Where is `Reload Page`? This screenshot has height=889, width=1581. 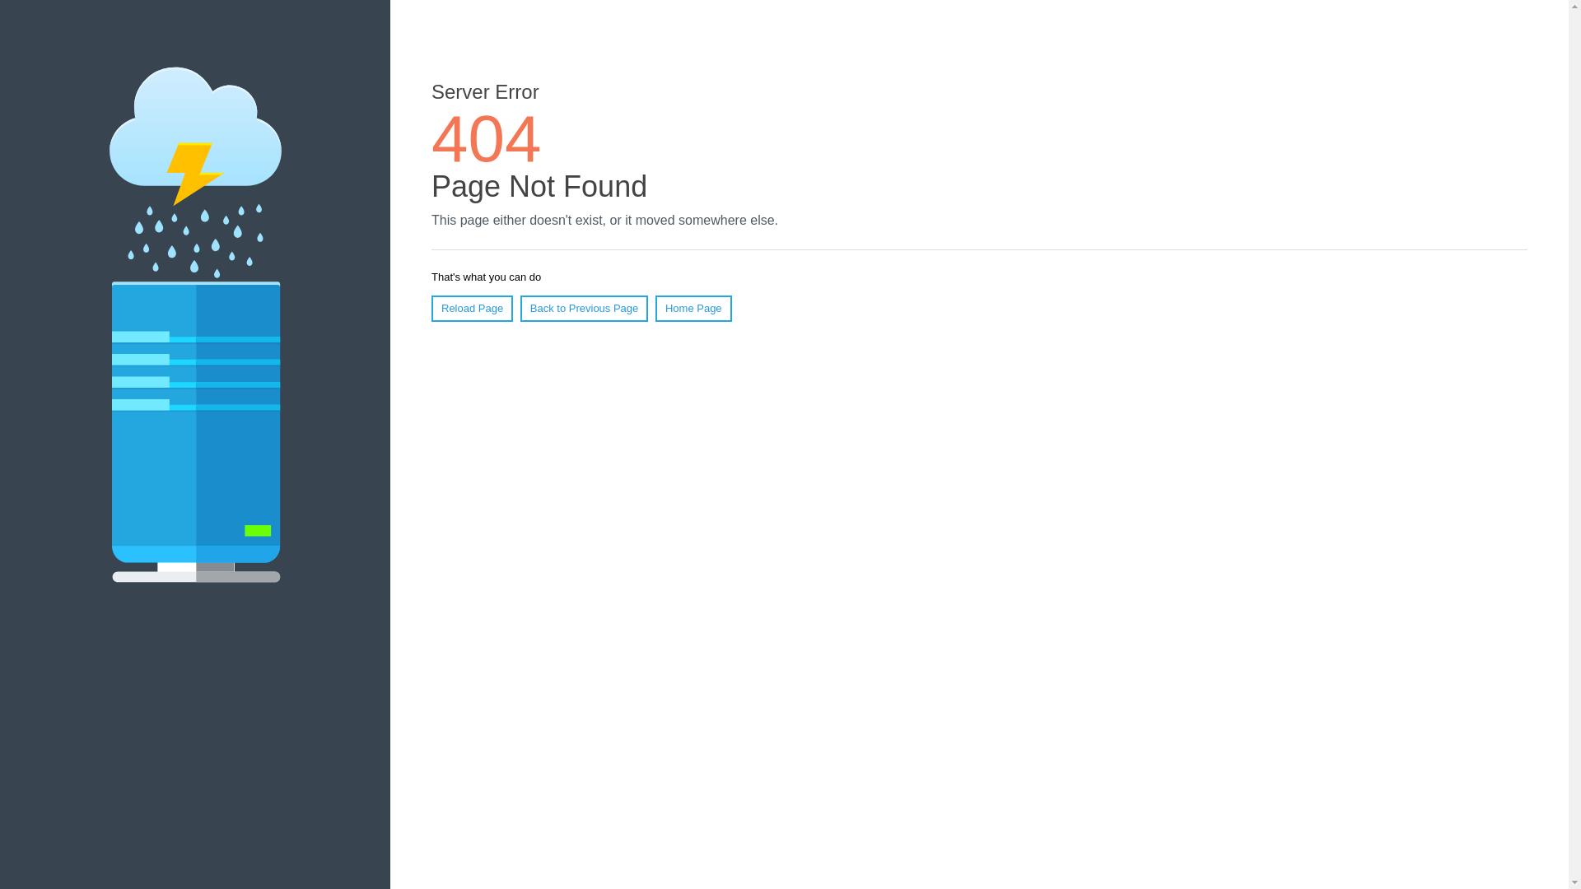
Reload Page is located at coordinates (473, 309).